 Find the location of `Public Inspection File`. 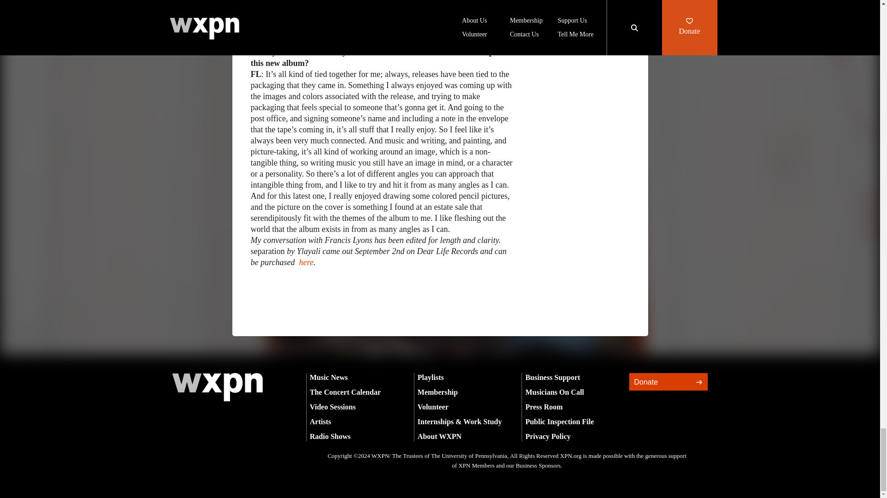

Public Inspection File is located at coordinates (559, 421).